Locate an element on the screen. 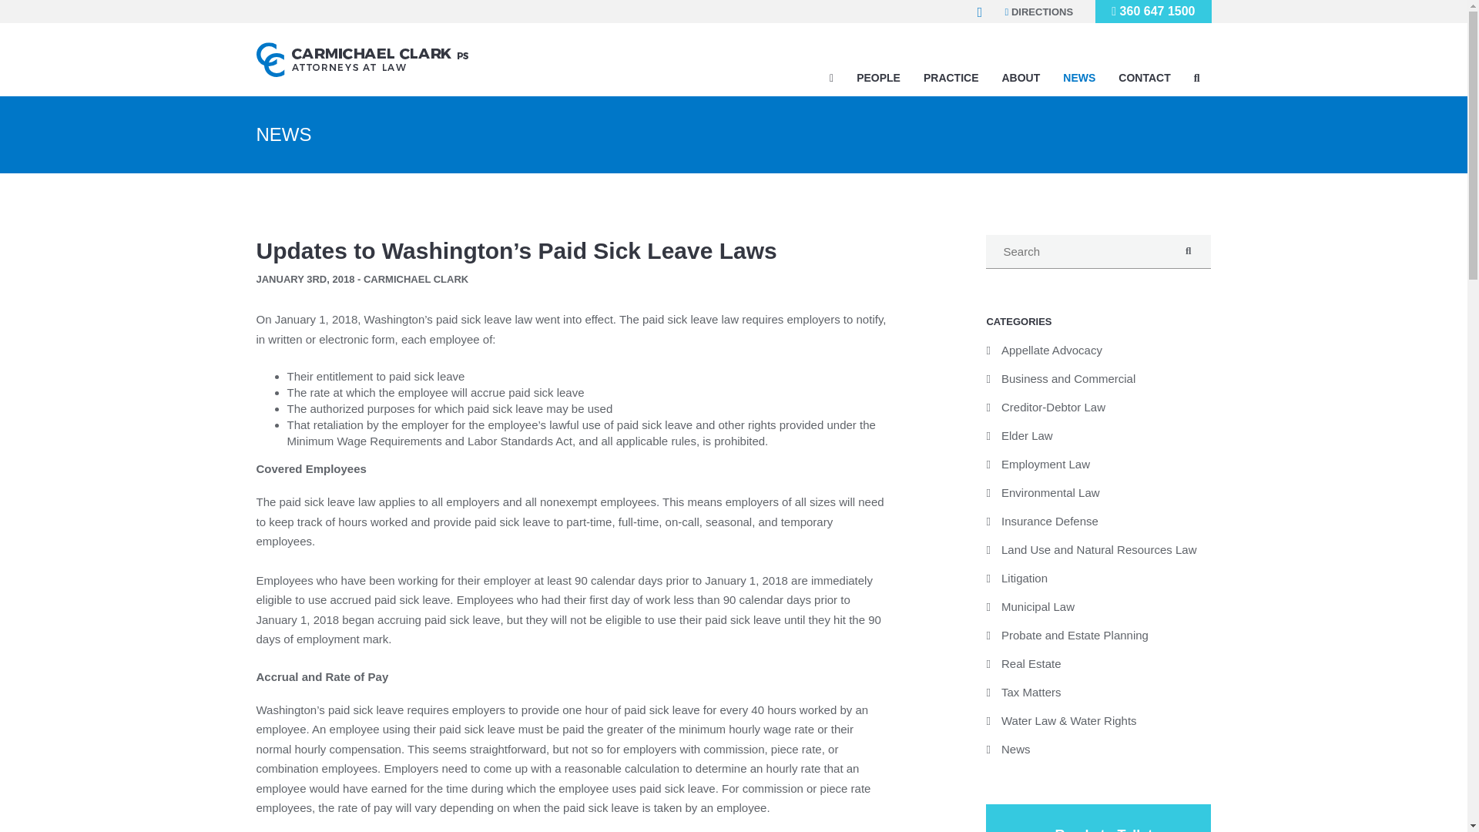  Carmichael Clark is located at coordinates (408, 60).